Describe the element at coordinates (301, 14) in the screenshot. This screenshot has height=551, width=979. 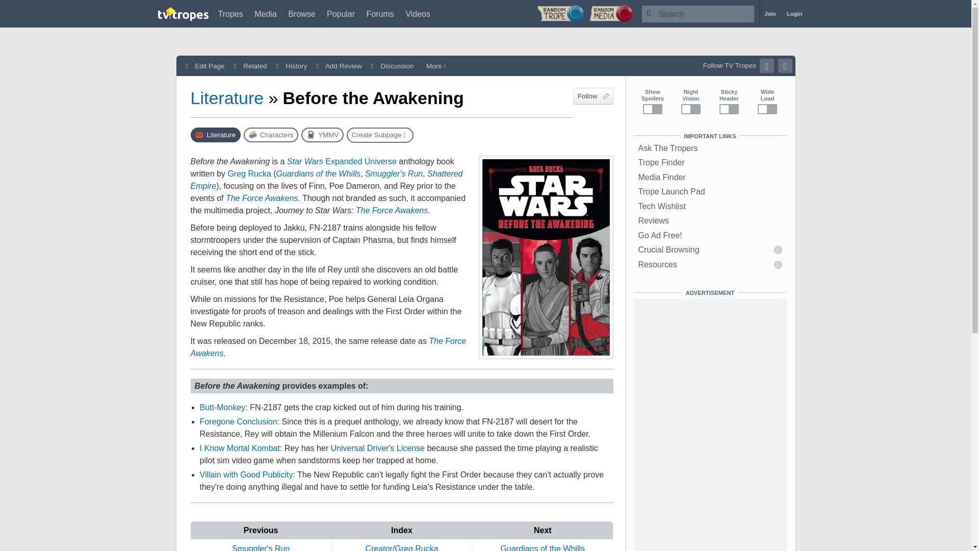
I see `Browse` at that location.